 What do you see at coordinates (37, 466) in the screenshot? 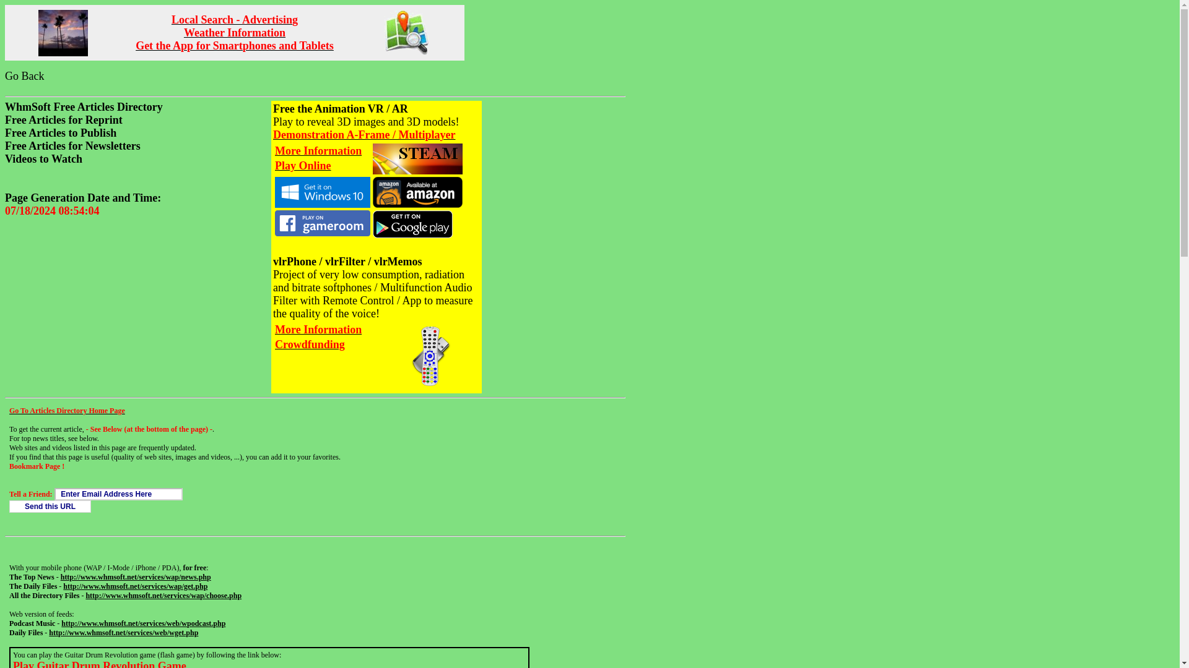
I see `Bookmark Page !` at bounding box center [37, 466].